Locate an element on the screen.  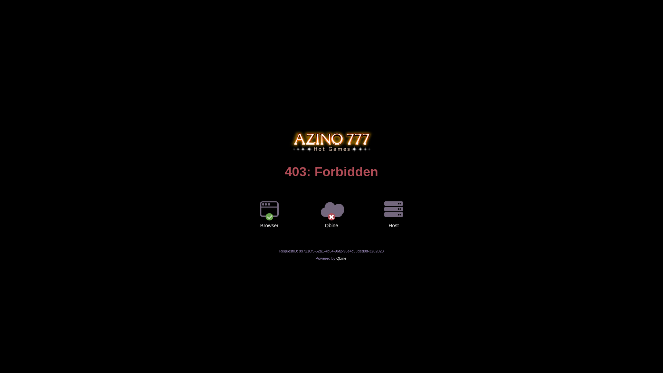
  is located at coordinates (331, 130).